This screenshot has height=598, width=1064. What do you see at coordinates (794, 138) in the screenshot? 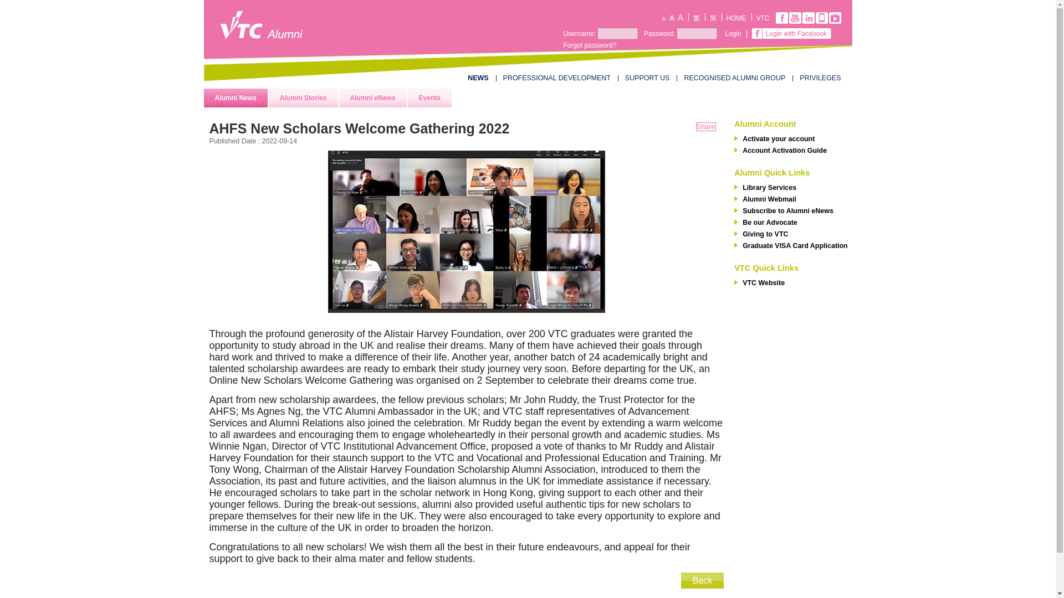
I see `Activate your account` at bounding box center [794, 138].